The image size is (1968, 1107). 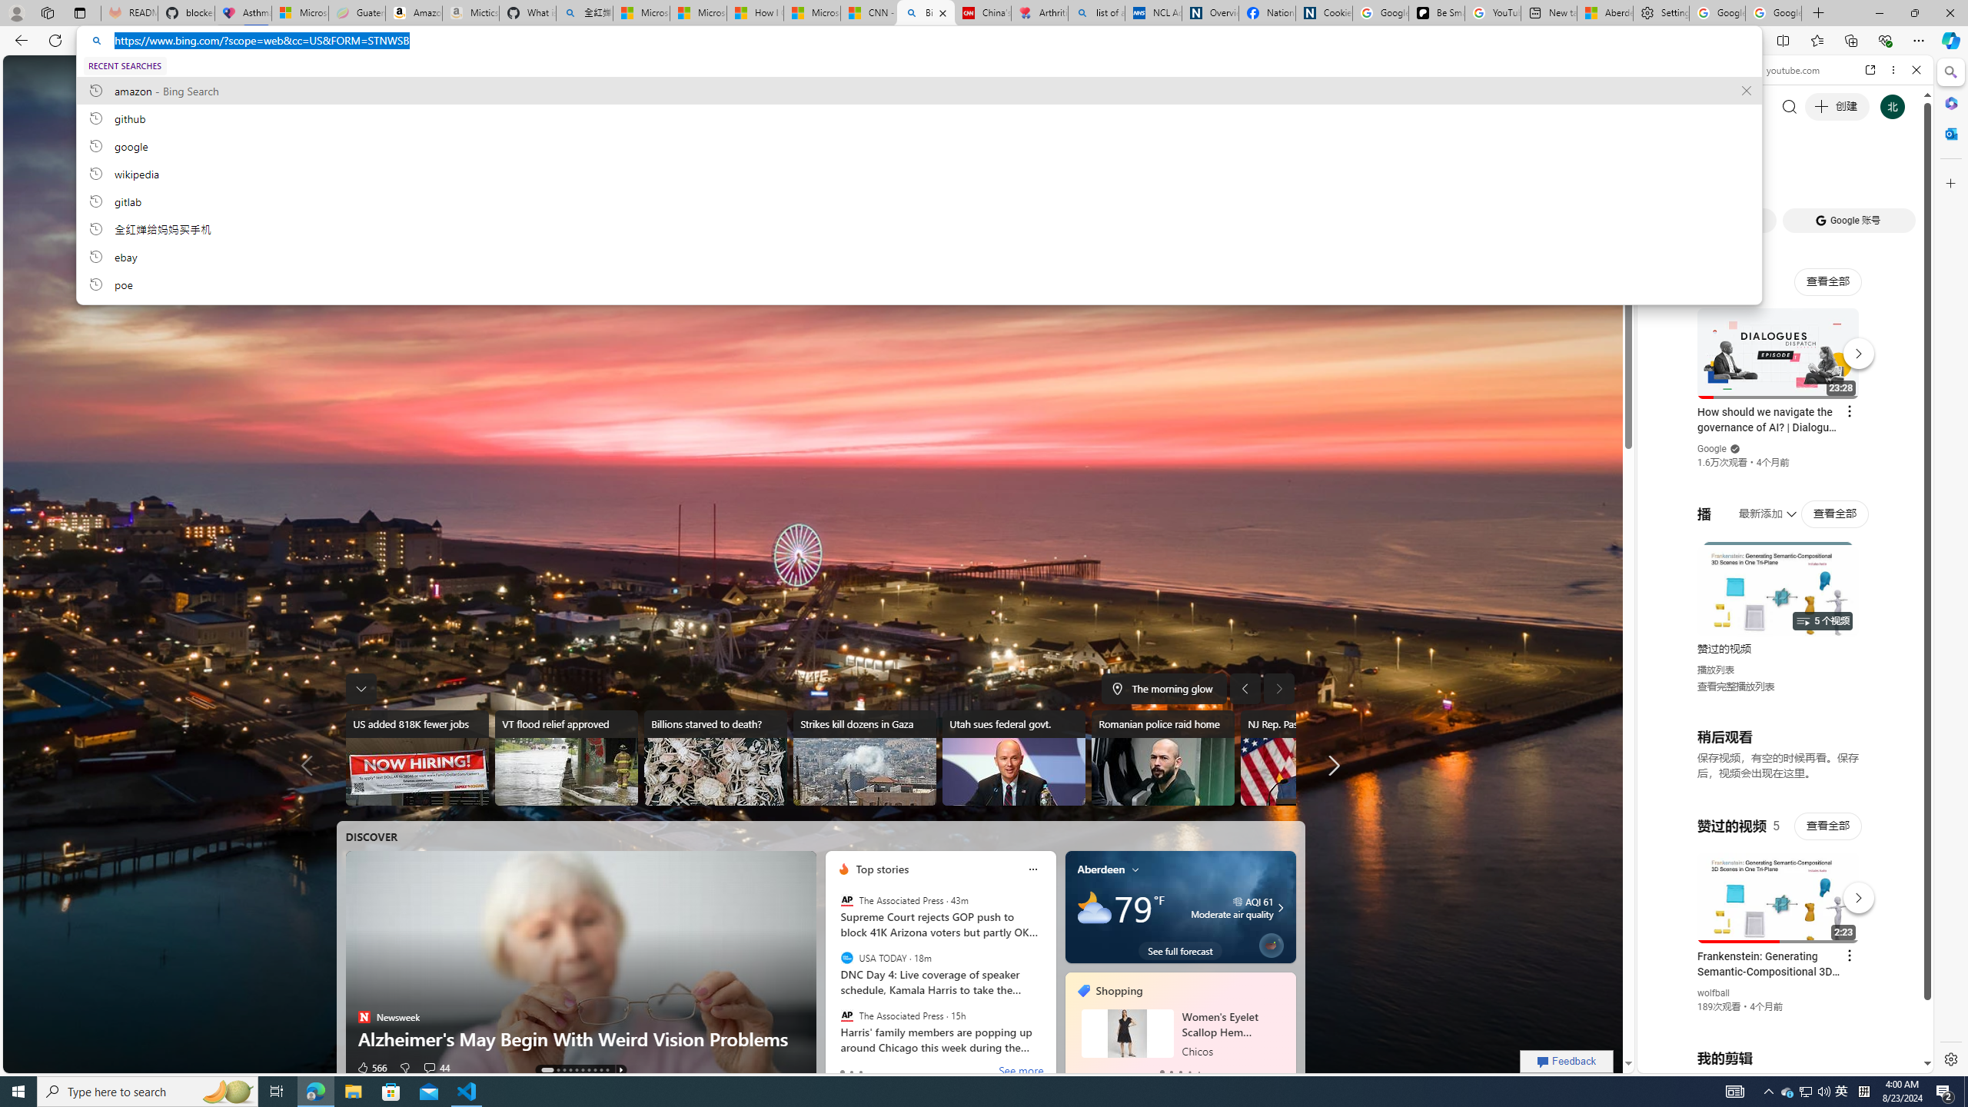 What do you see at coordinates (1779, 886) in the screenshot?
I see `YouTube` at bounding box center [1779, 886].